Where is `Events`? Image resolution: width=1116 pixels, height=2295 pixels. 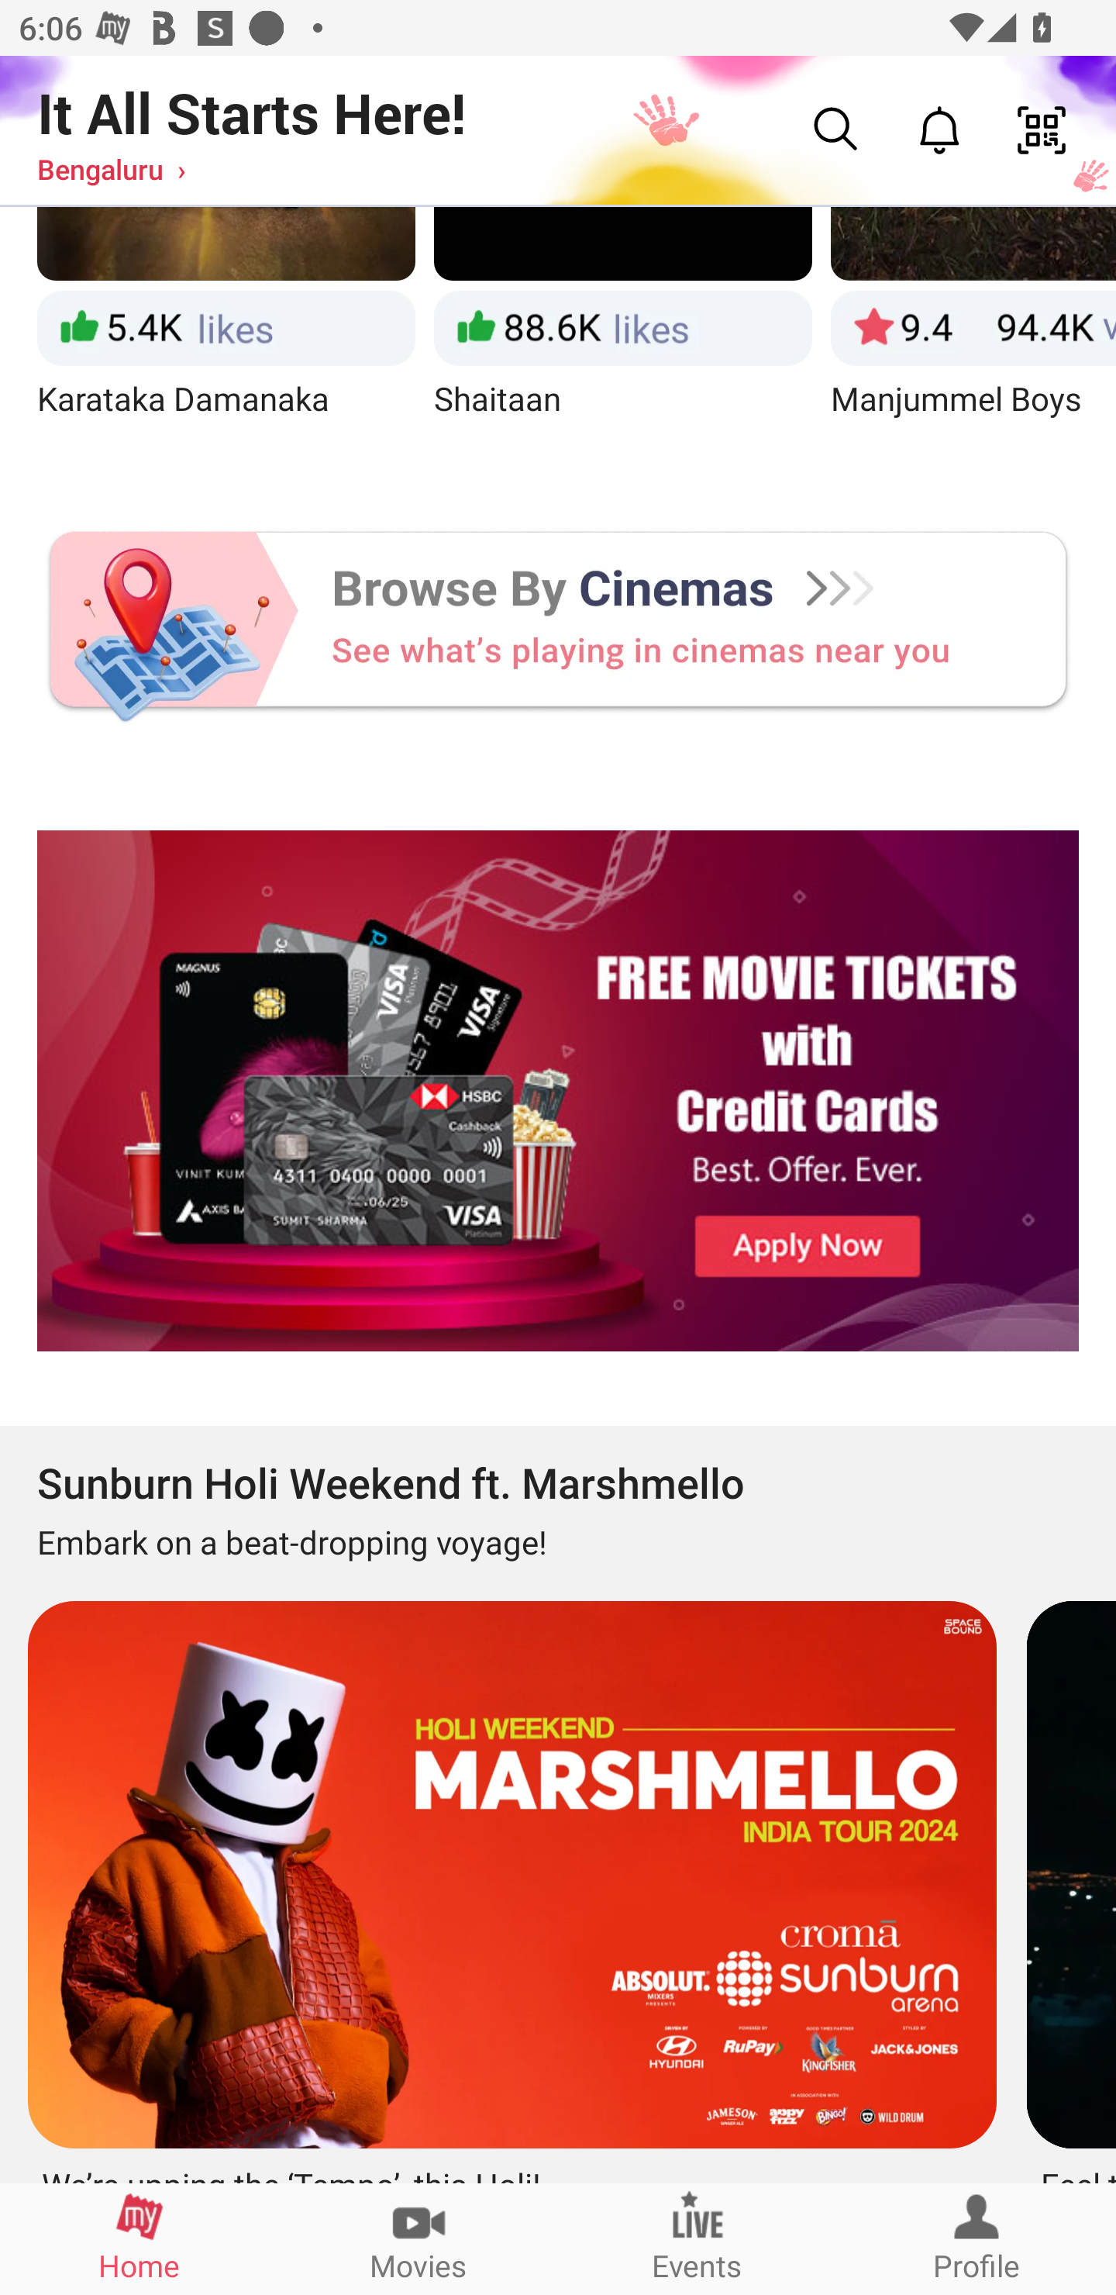 Events is located at coordinates (697, 2238).